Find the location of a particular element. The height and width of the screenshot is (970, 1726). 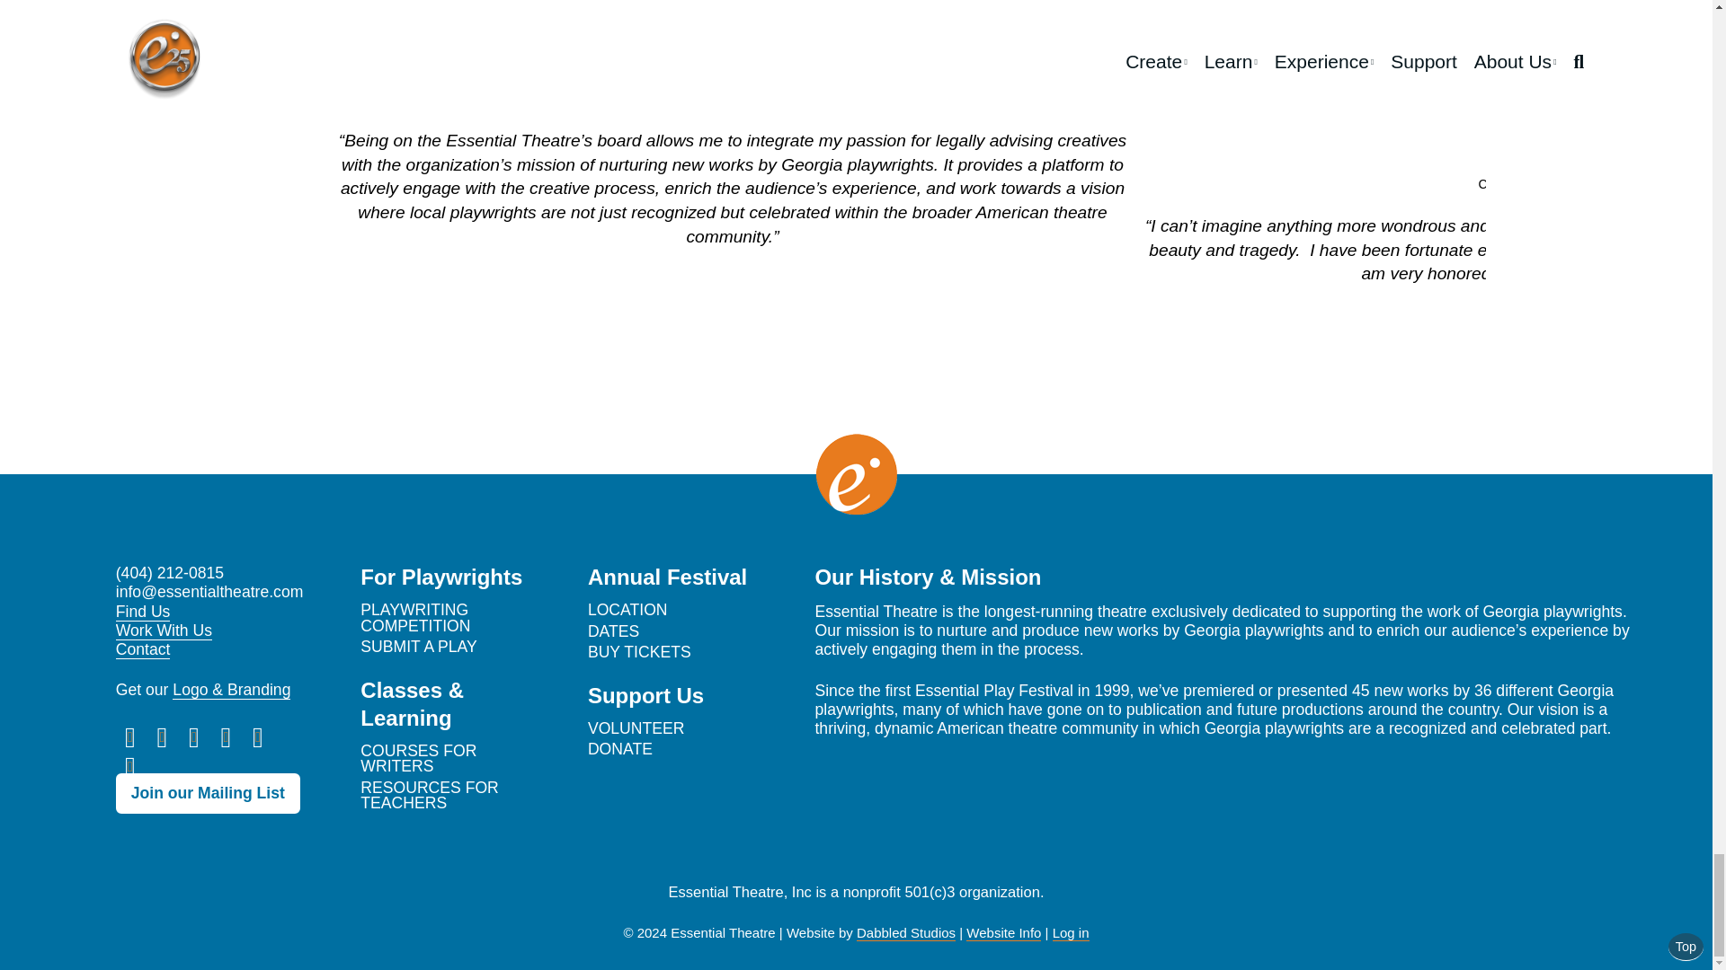

Follow us on Twitter is located at coordinates (129, 736).